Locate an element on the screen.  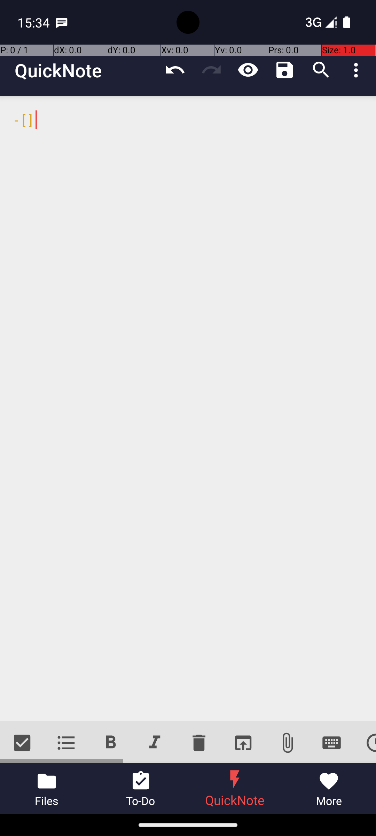
- [ ]  is located at coordinates (188, 408).